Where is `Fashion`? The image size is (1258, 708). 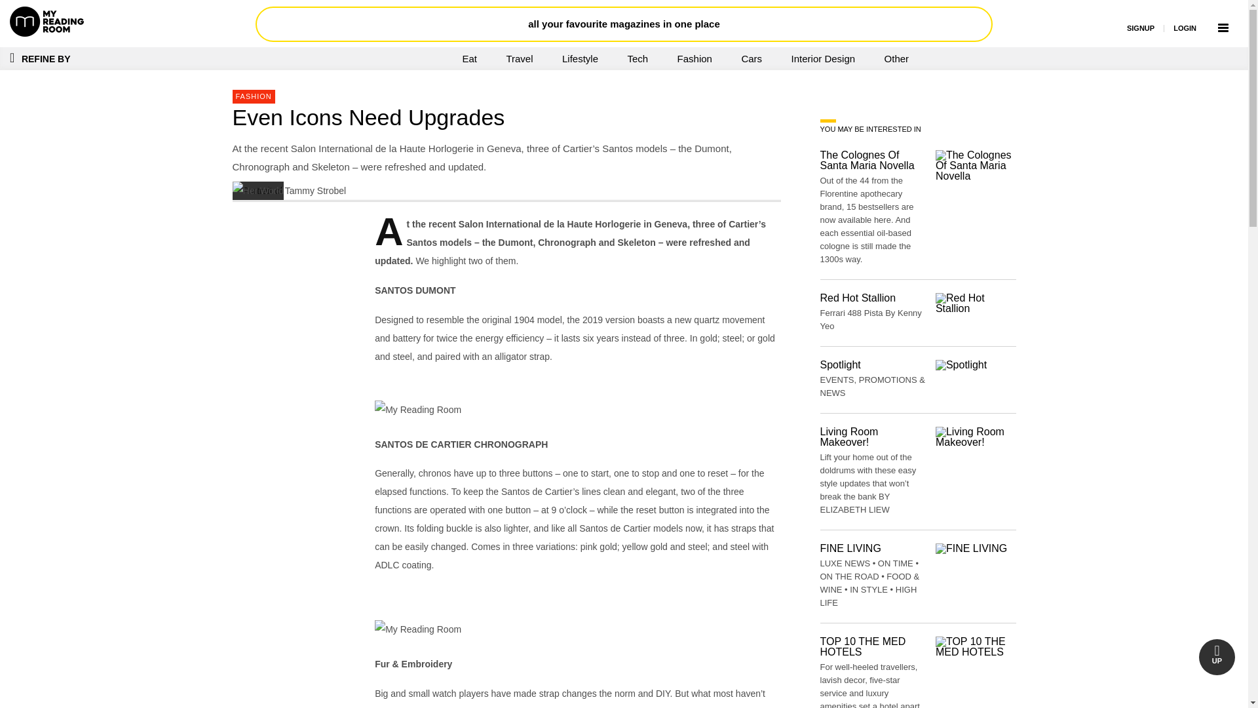
Fashion is located at coordinates (695, 58).